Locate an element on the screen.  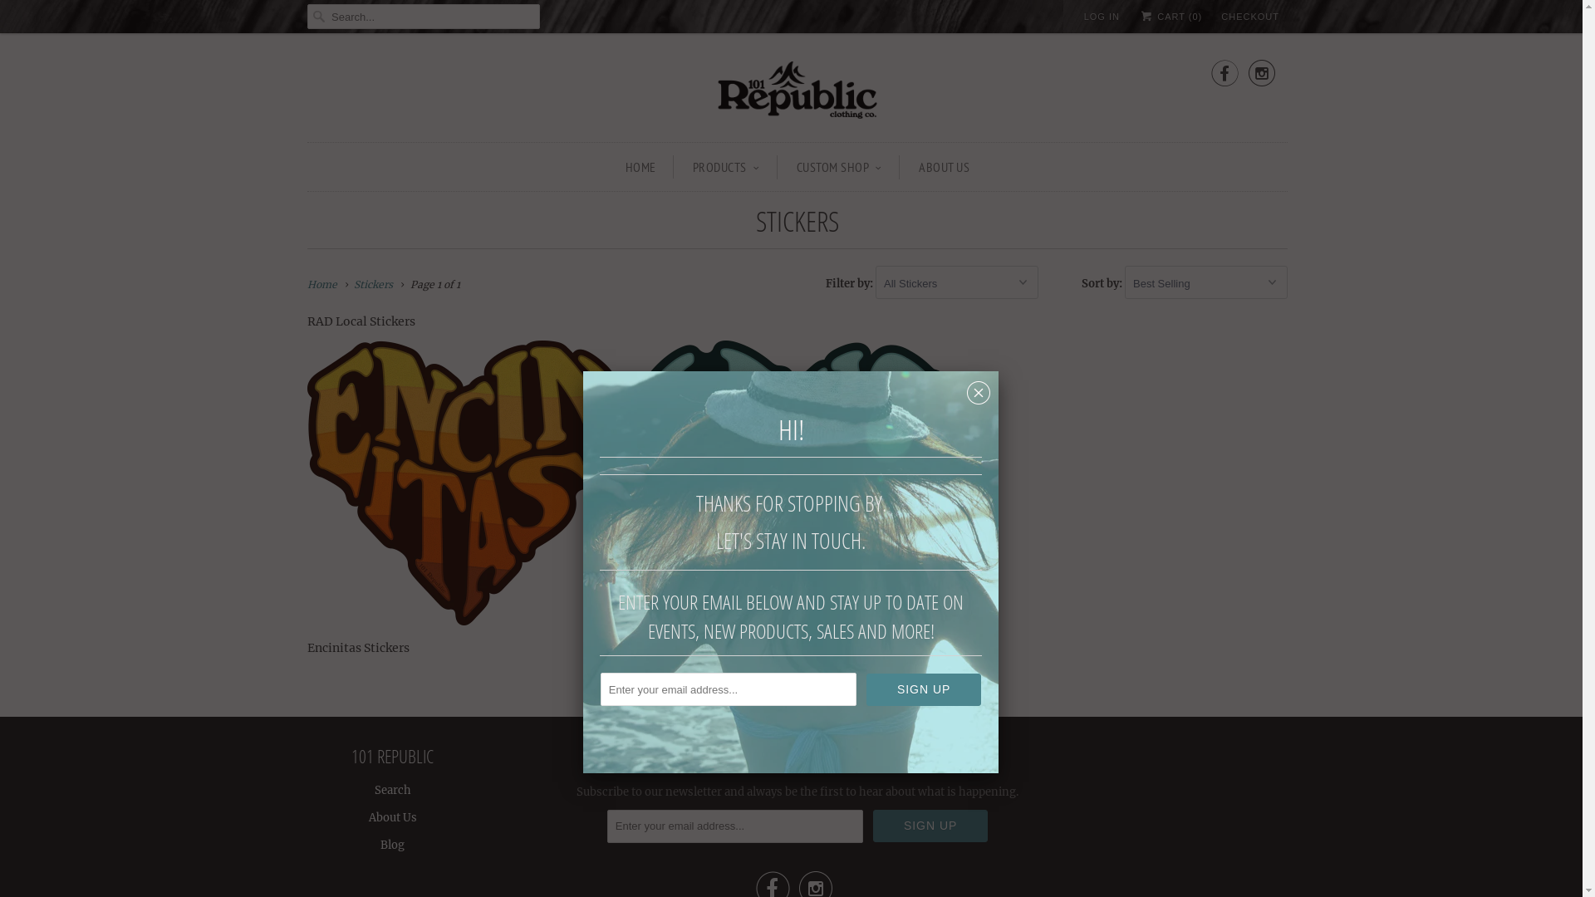
Search is located at coordinates (392, 791).